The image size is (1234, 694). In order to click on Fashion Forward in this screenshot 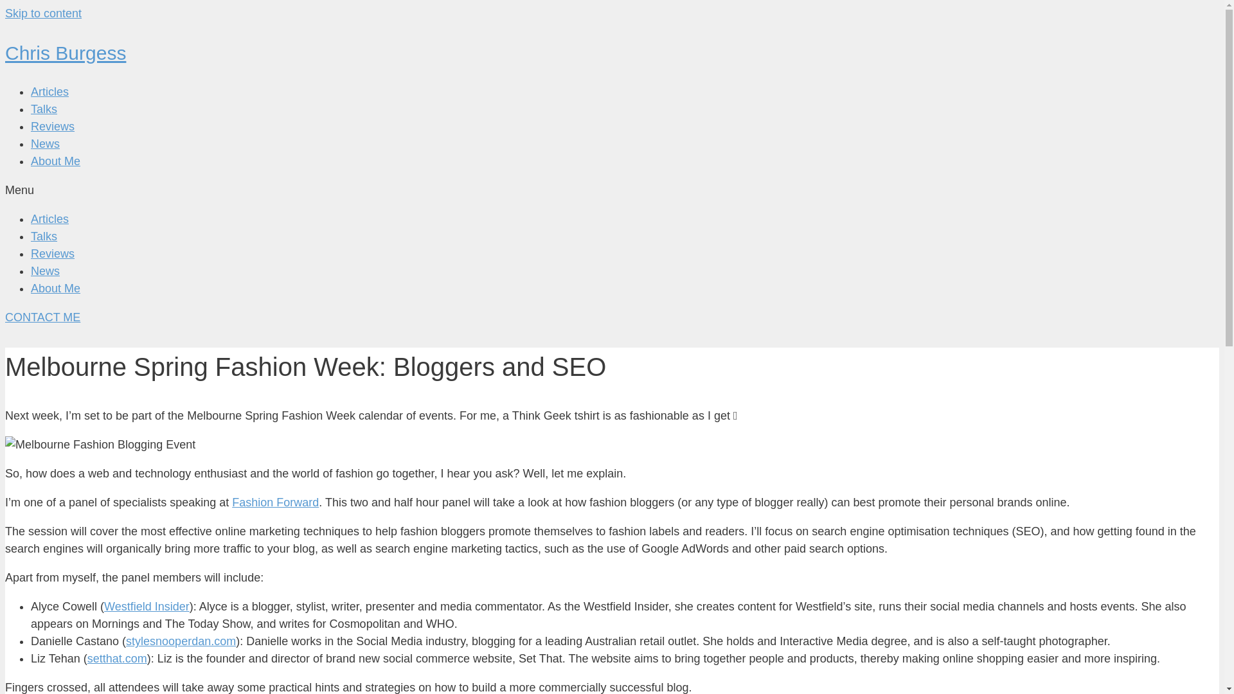, I will do `click(275, 503)`.